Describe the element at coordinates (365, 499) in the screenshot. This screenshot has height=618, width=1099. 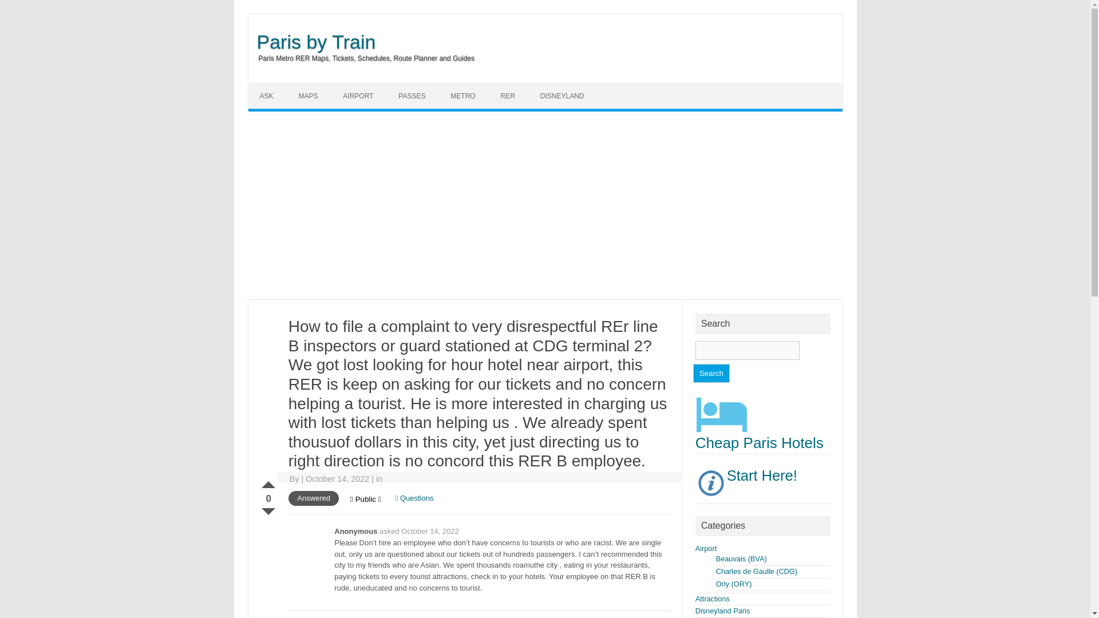
I see `Public` at that location.